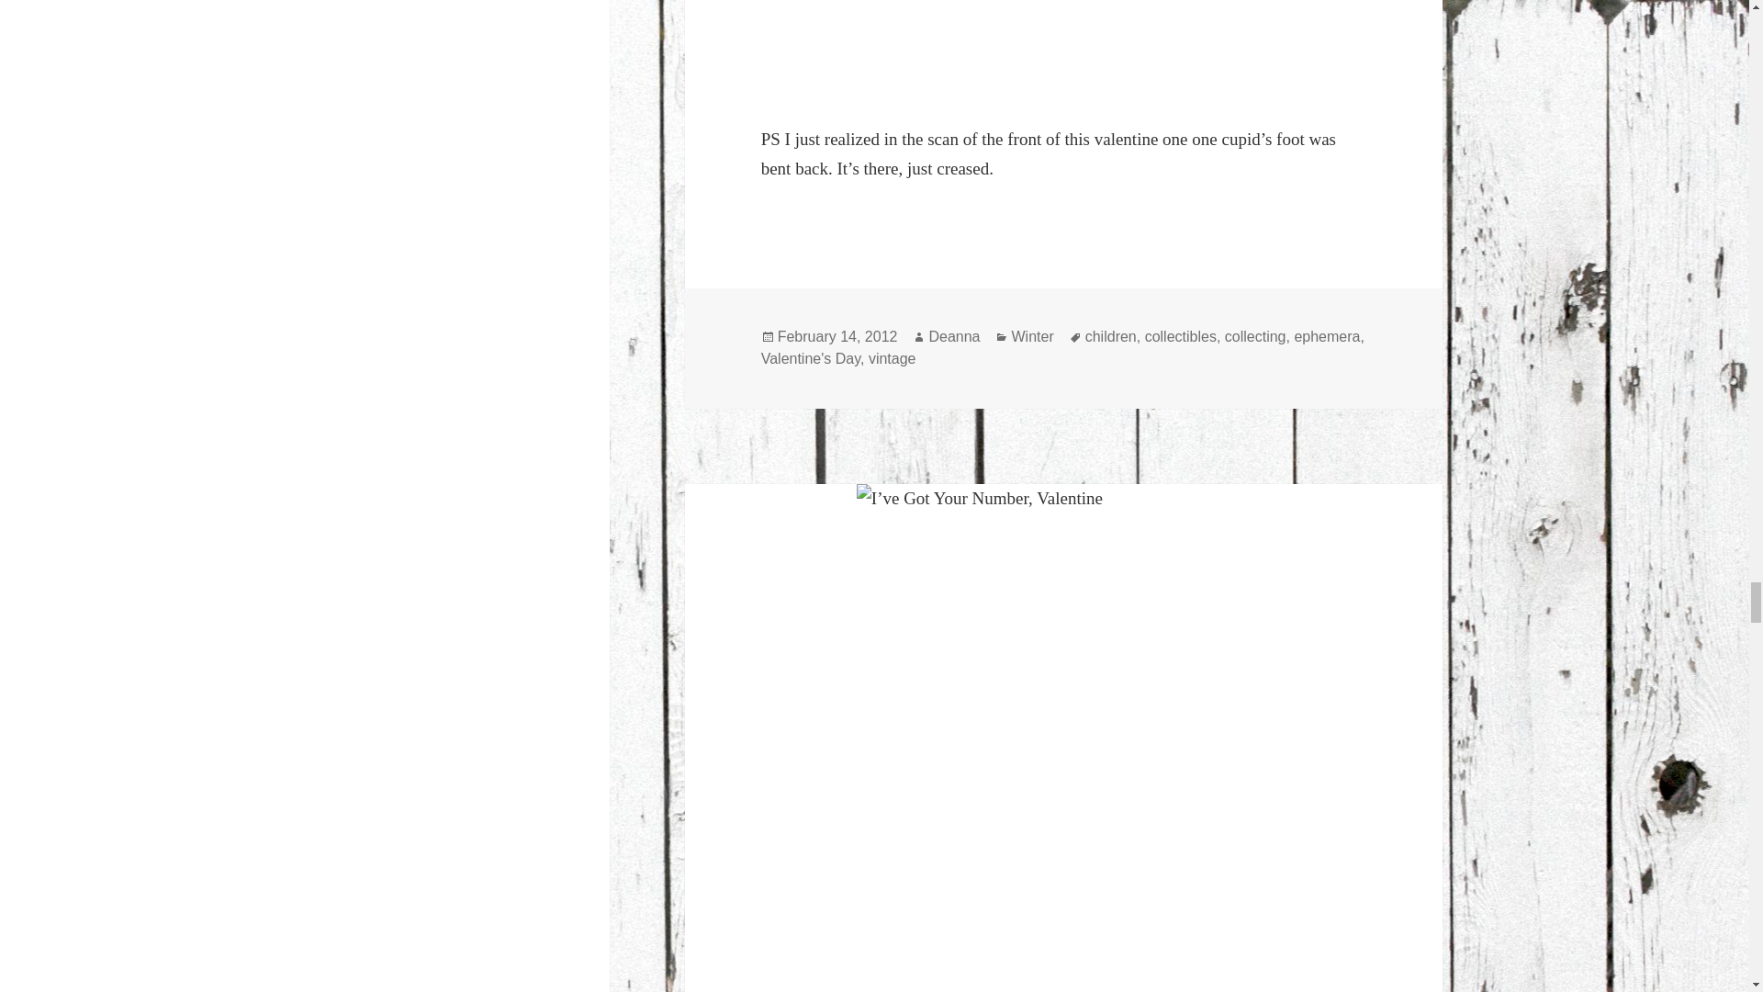 Image resolution: width=1763 pixels, height=992 pixels. What do you see at coordinates (1064, 48) in the screenshot?
I see `back of vintage harp angels valentine` at bounding box center [1064, 48].